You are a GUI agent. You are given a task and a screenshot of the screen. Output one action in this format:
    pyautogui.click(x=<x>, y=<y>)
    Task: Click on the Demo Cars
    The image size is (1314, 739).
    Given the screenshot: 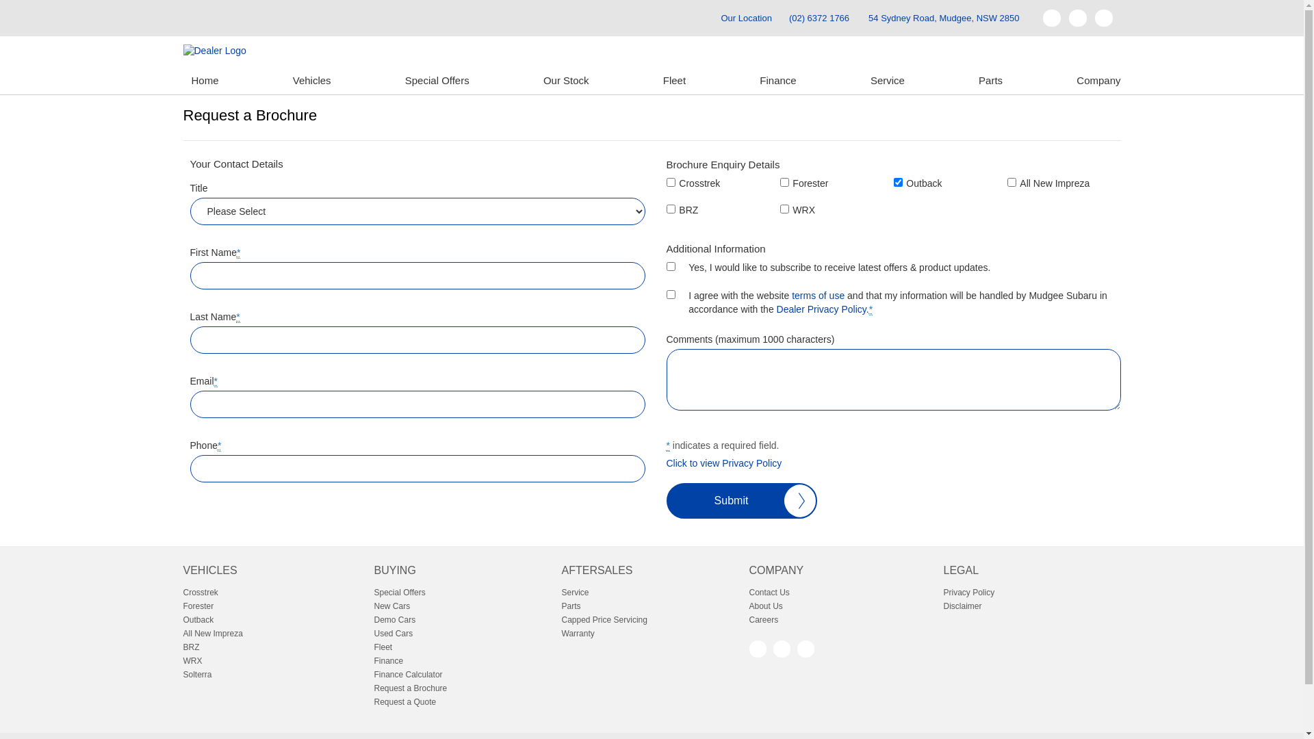 What is the action you would take?
    pyautogui.click(x=464, y=620)
    